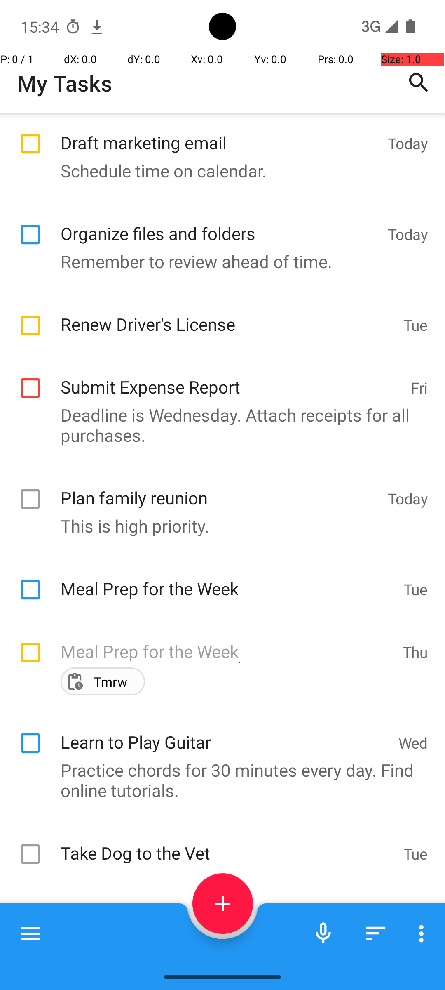  Describe the element at coordinates (220, 224) in the screenshot. I see `Organize files and folders` at that location.